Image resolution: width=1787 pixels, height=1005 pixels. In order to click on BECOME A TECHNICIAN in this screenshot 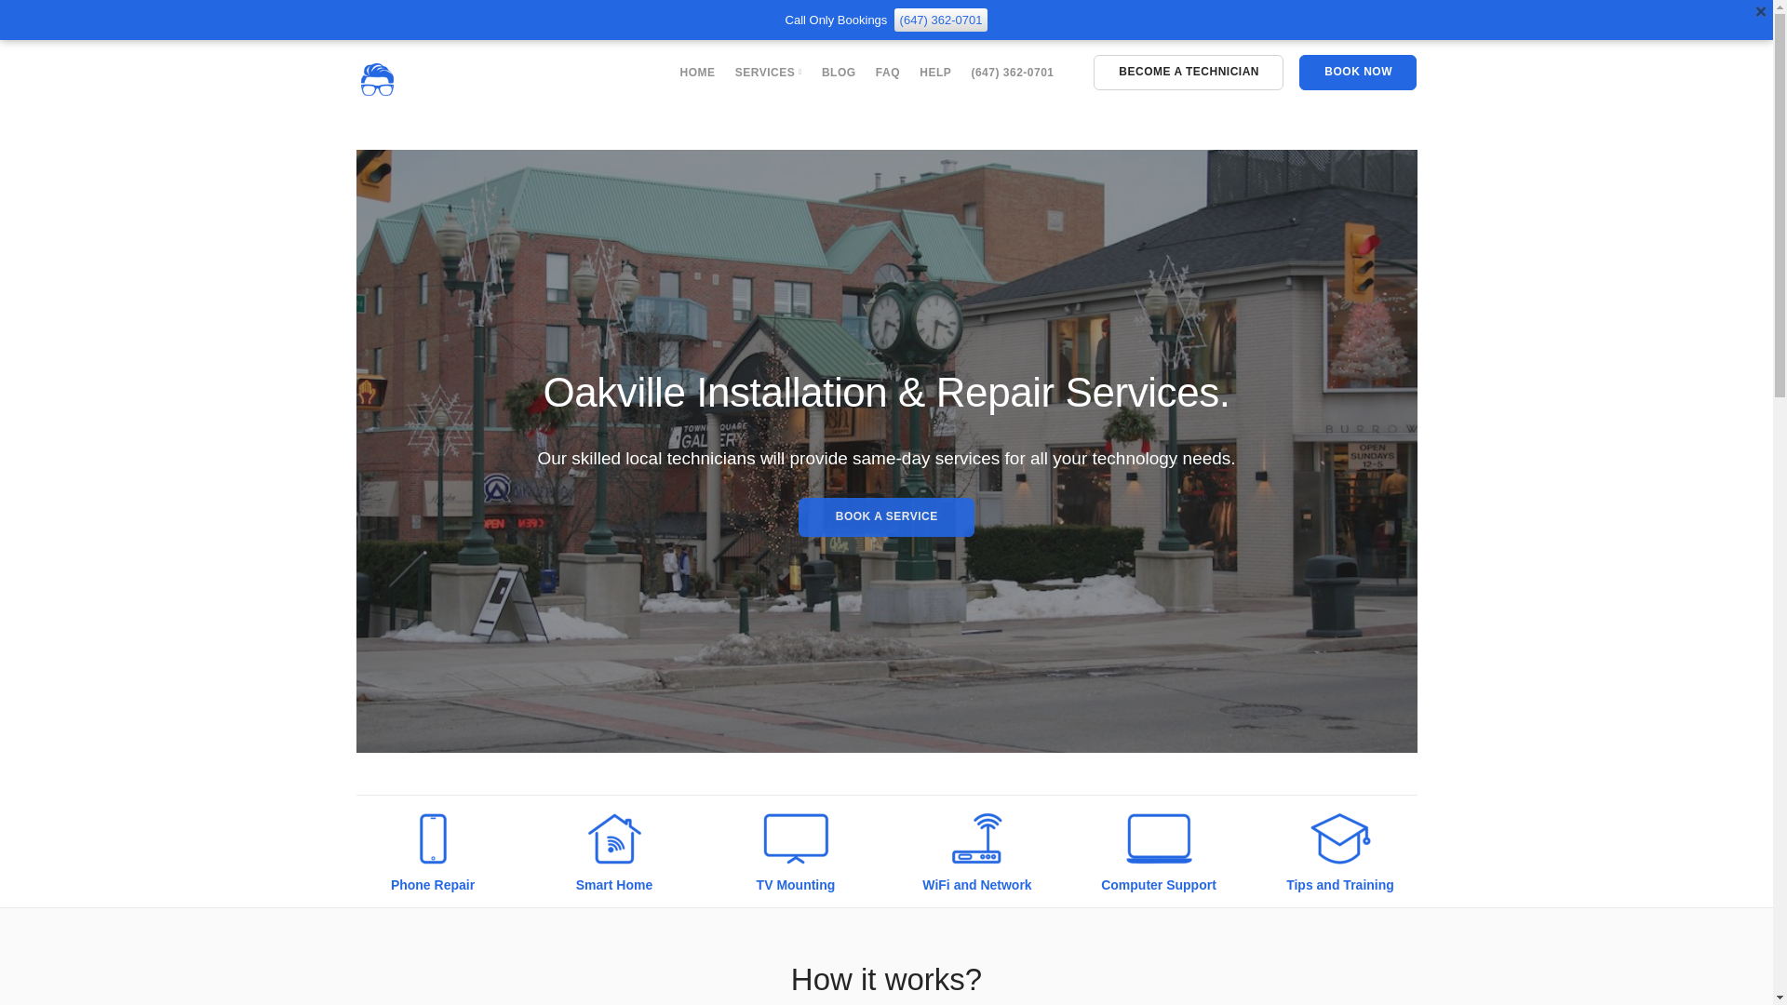, I will do `click(1188, 73)`.